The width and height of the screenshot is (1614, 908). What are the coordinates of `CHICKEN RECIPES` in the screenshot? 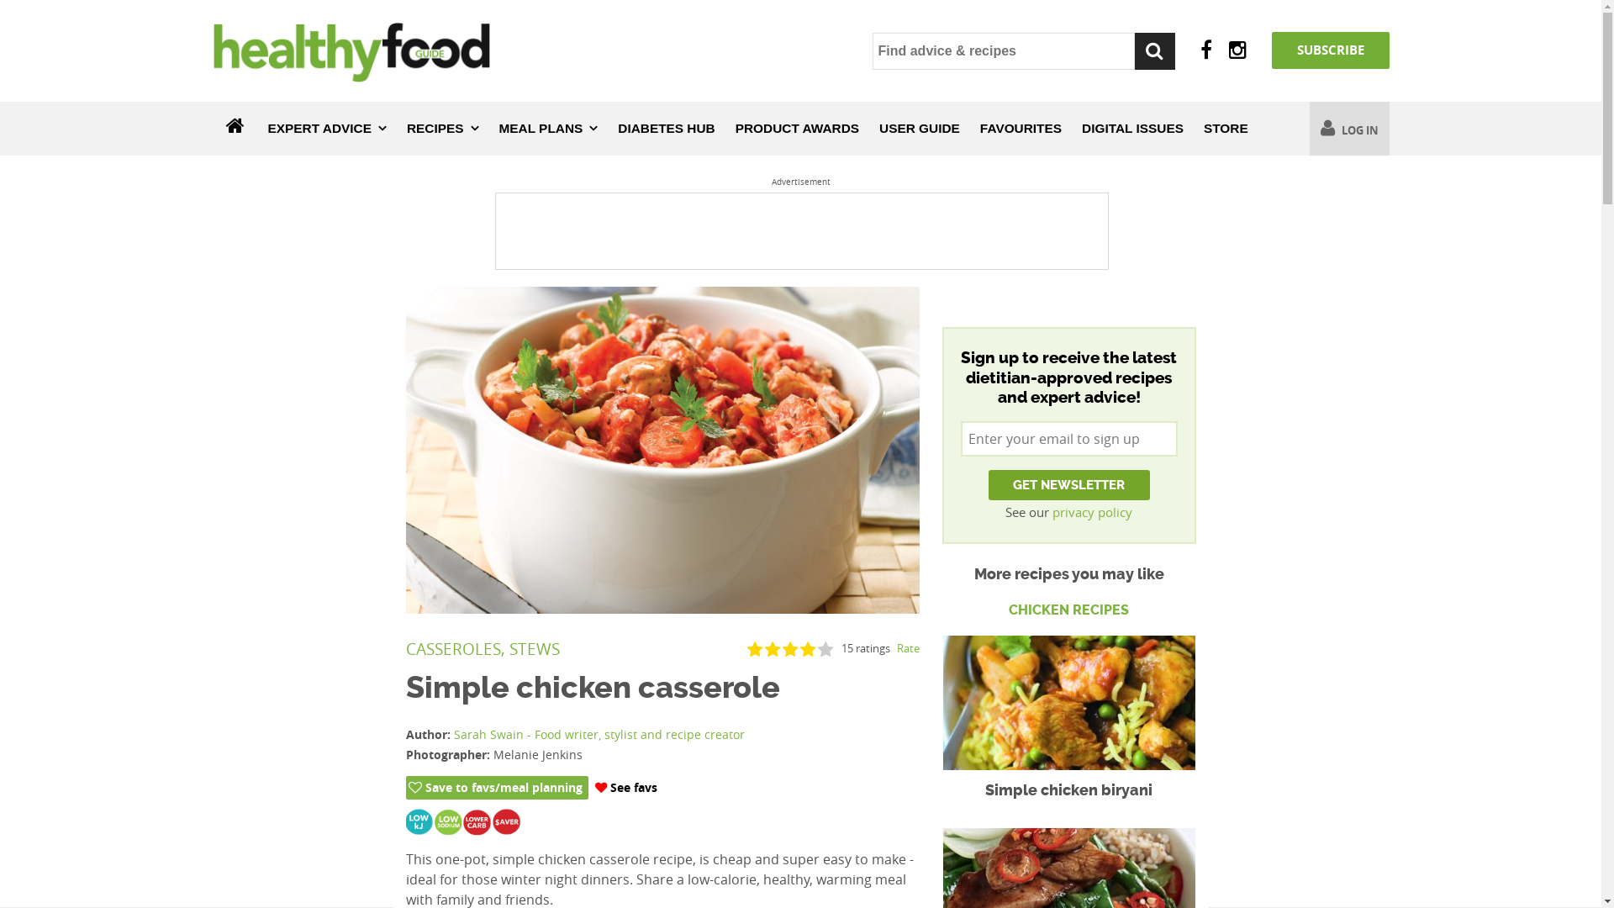 It's located at (1068, 708).